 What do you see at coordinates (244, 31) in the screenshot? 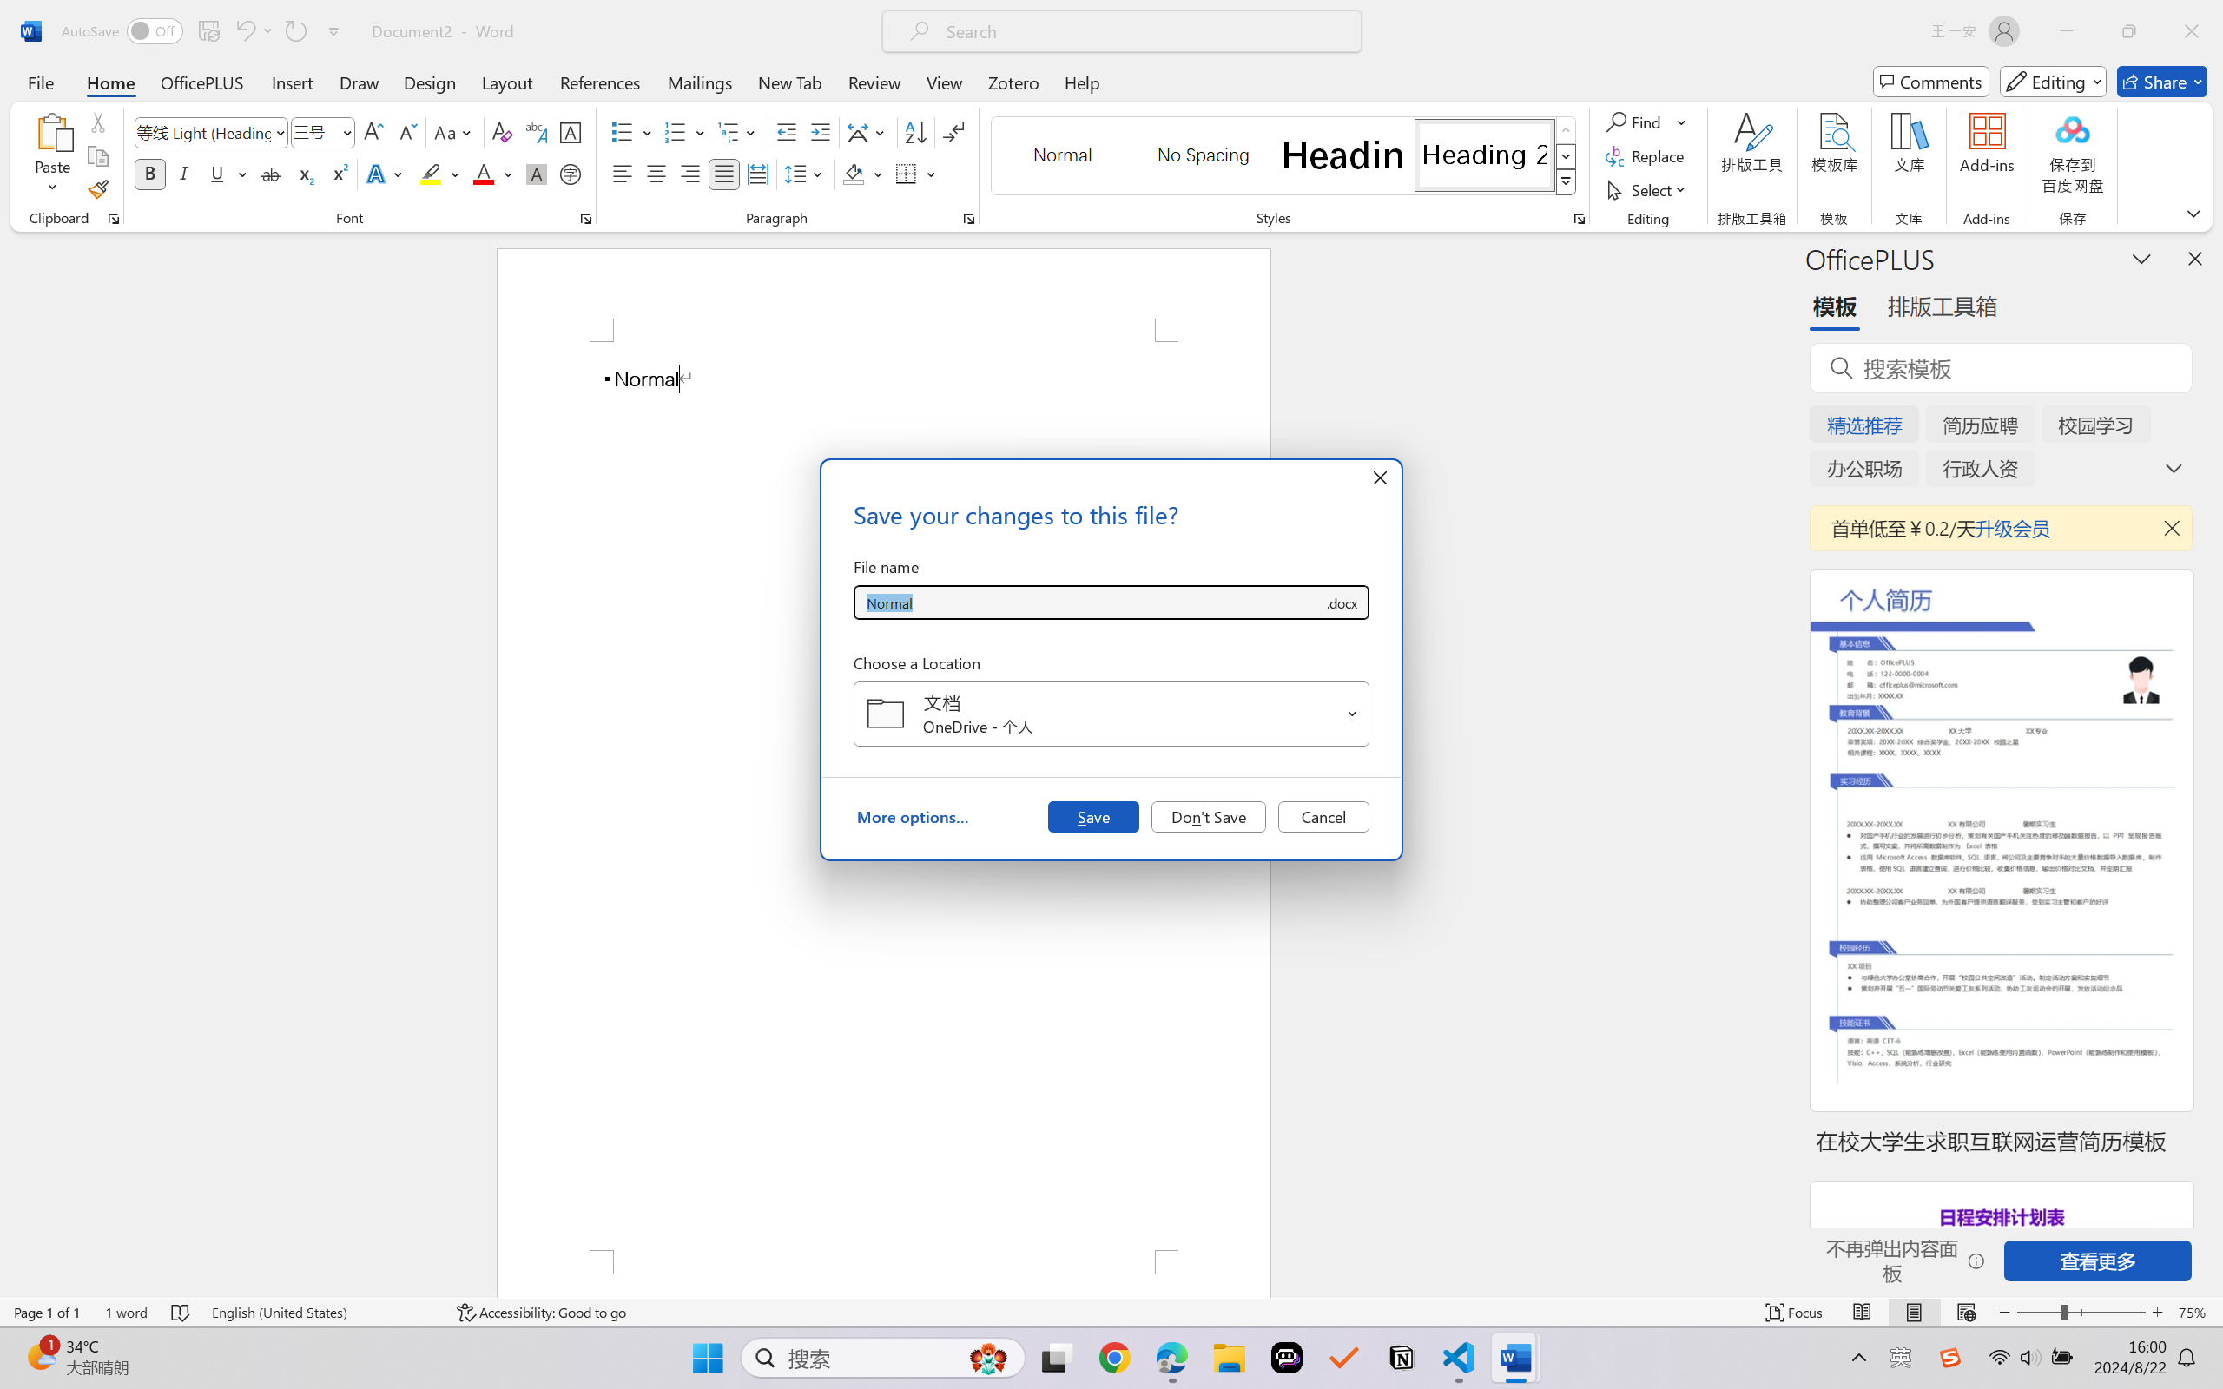
I see `Undo Typing` at bounding box center [244, 31].